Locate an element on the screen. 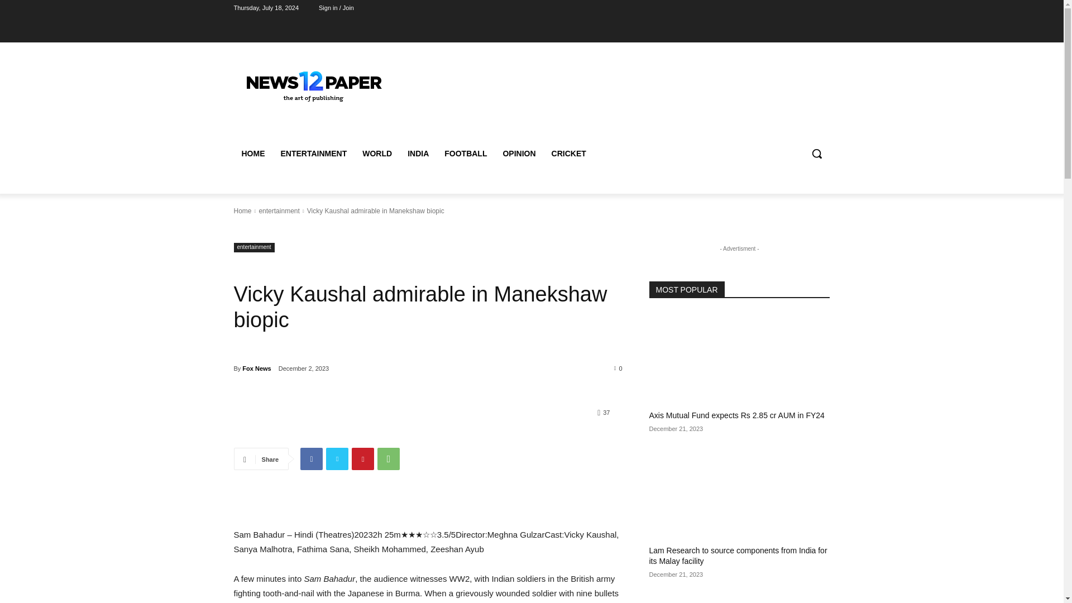 The width and height of the screenshot is (1072, 603). INDIA is located at coordinates (418, 153).